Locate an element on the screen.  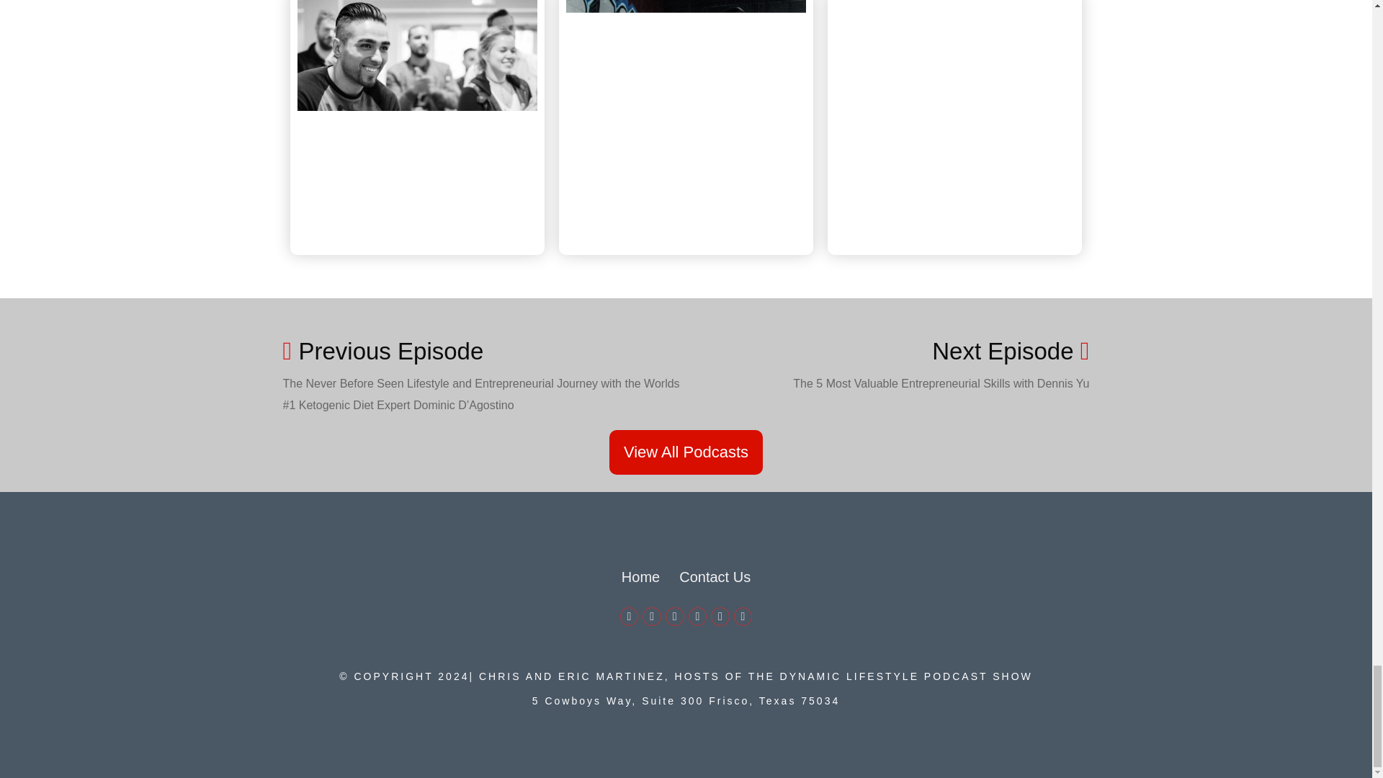
Instagram is located at coordinates (720, 617).